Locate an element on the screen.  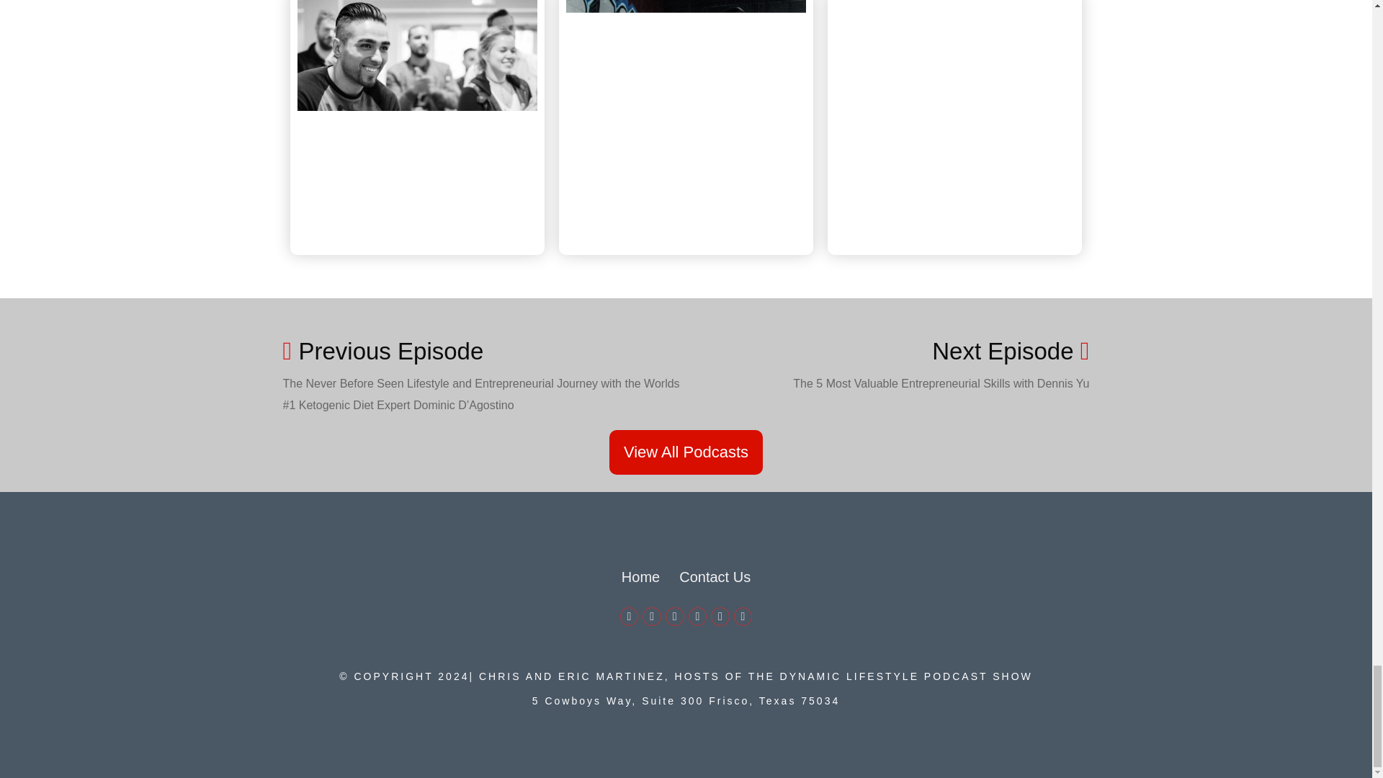
Instagram is located at coordinates (720, 617).